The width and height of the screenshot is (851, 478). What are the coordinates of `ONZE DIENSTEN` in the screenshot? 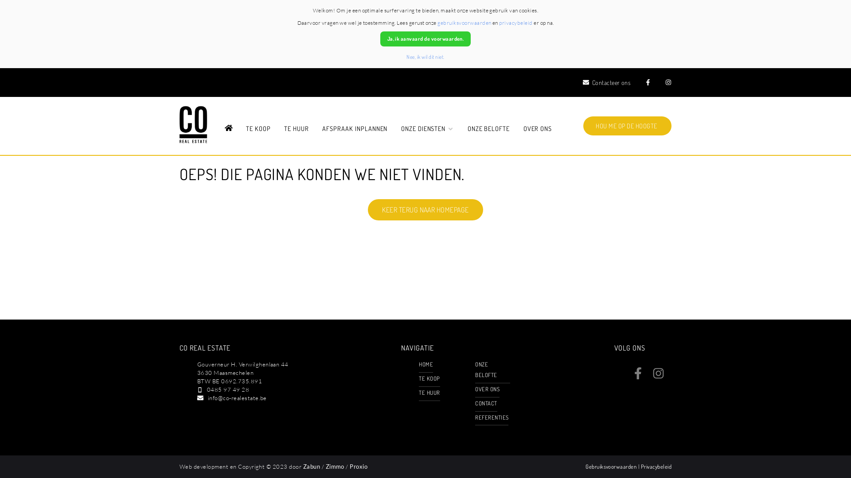 It's located at (427, 129).